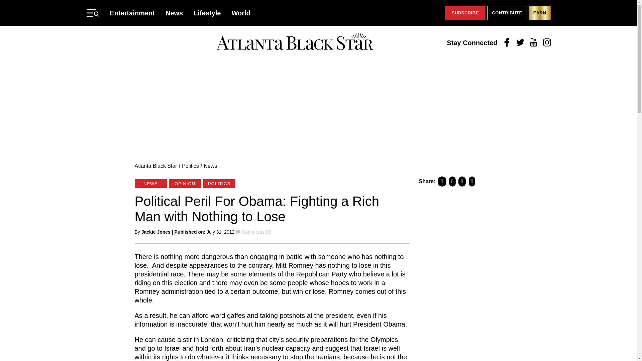 The width and height of the screenshot is (642, 361). I want to click on Go to Atlanta Black Star., so click(155, 166).